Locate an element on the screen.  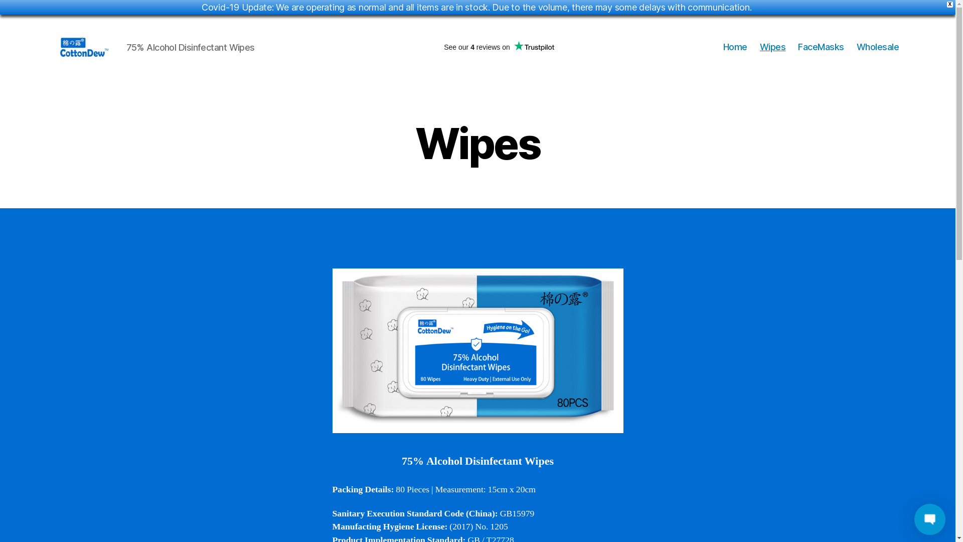
Wipes is located at coordinates (773, 47).